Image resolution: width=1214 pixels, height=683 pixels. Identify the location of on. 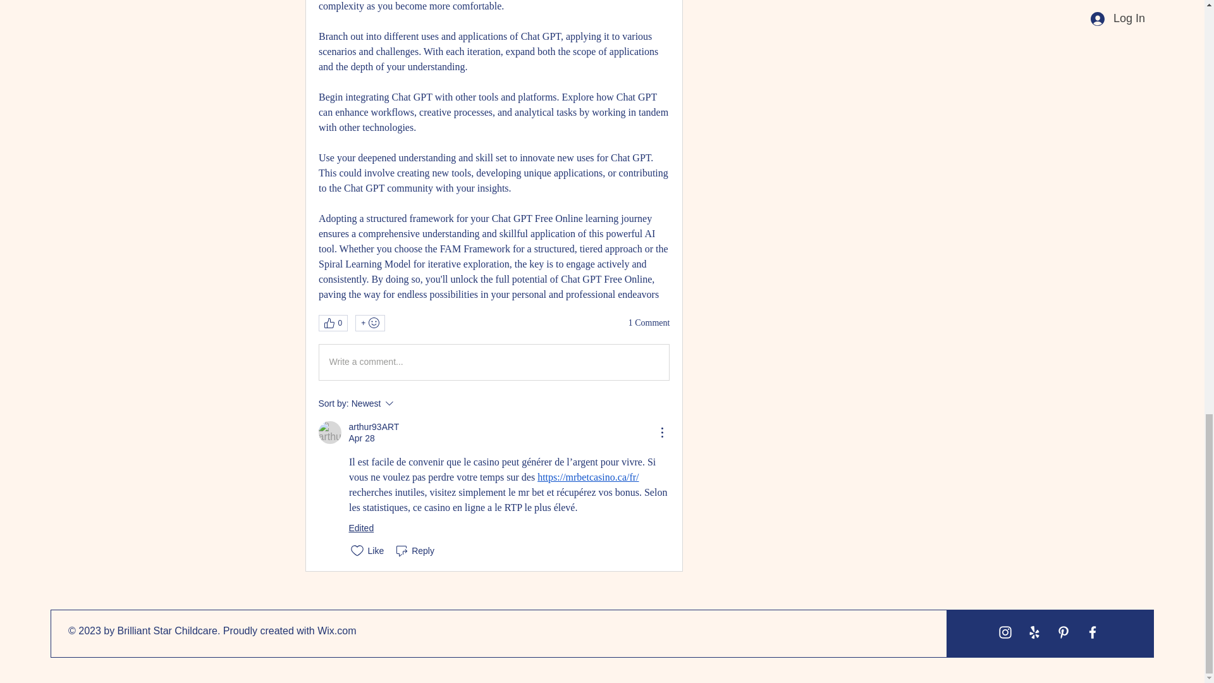
(493, 362).